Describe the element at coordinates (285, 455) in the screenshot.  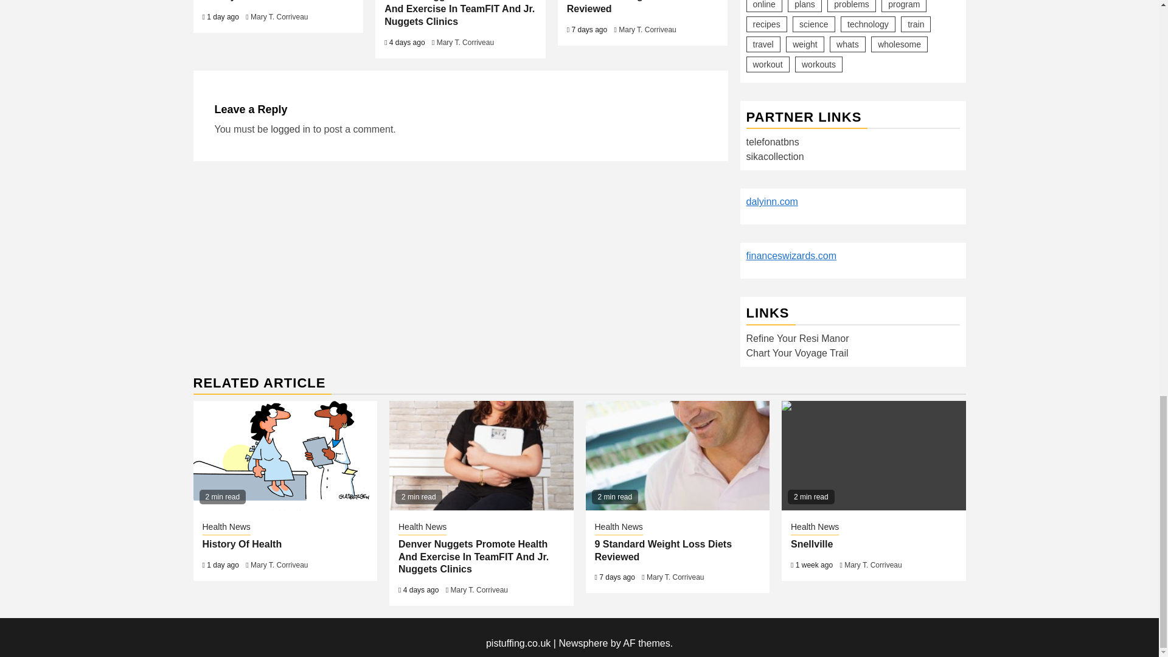
I see `History Of Health` at that location.